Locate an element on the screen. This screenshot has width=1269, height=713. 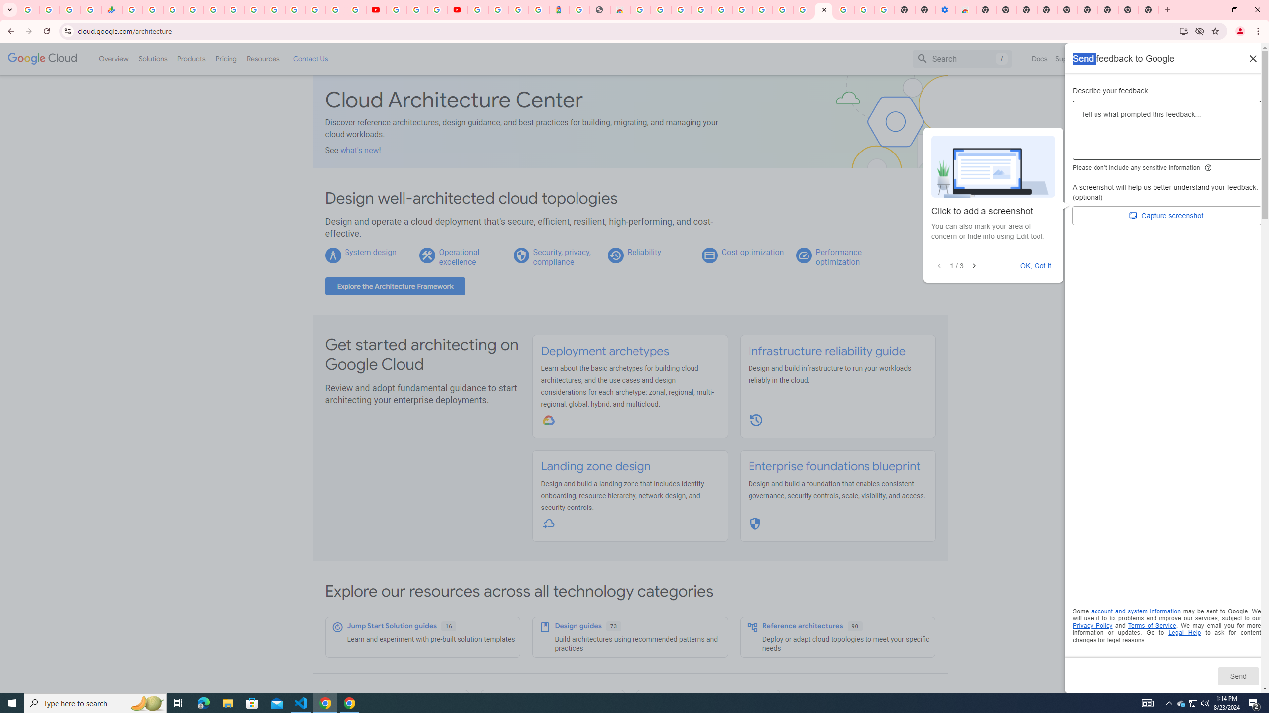
Sign in - Google Accounts is located at coordinates (721, 10).